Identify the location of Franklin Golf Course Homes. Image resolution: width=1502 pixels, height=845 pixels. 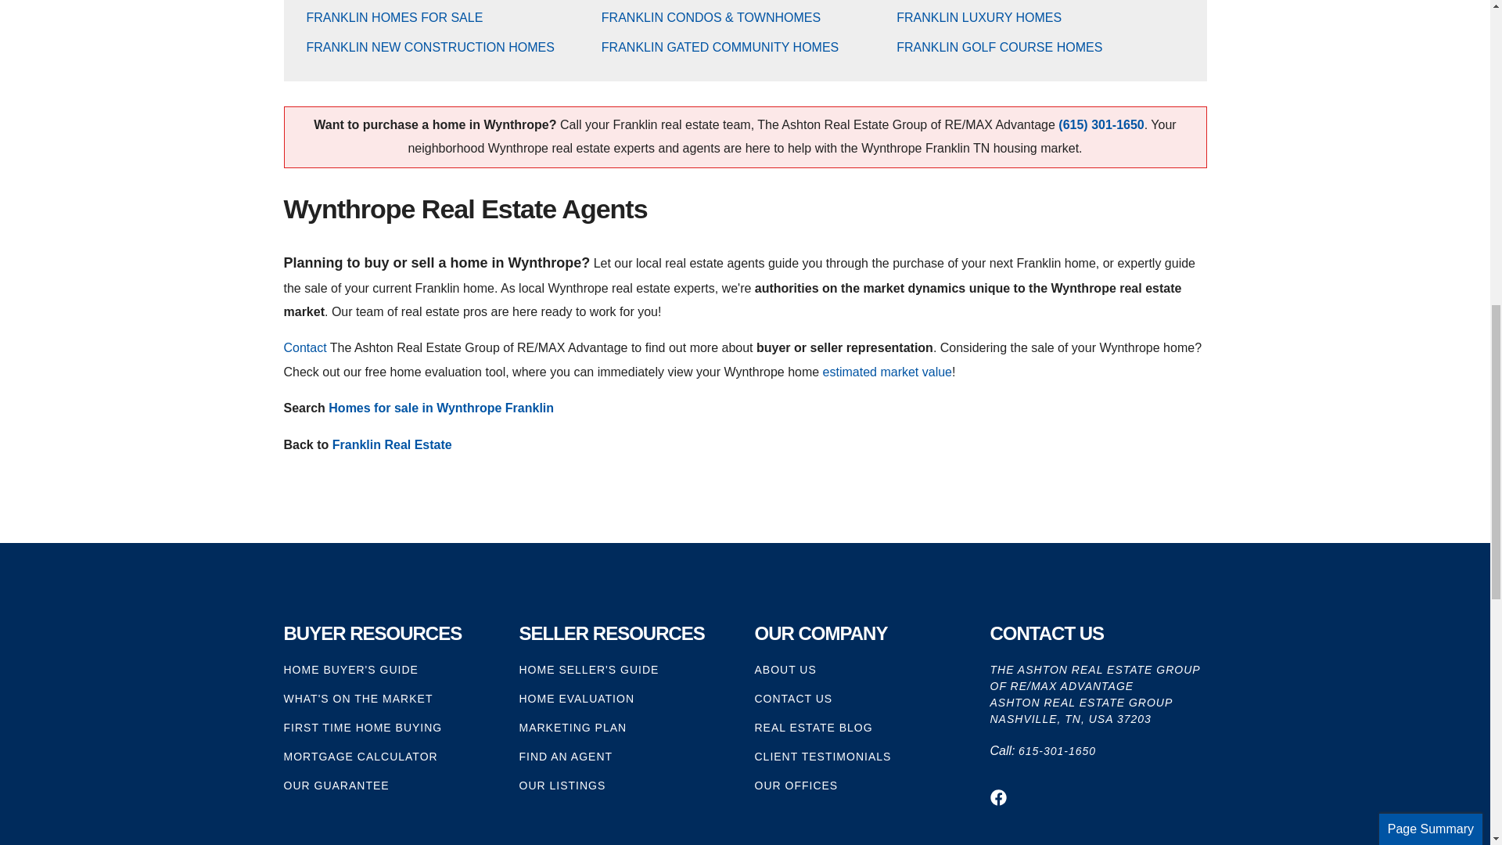
(1000, 47).